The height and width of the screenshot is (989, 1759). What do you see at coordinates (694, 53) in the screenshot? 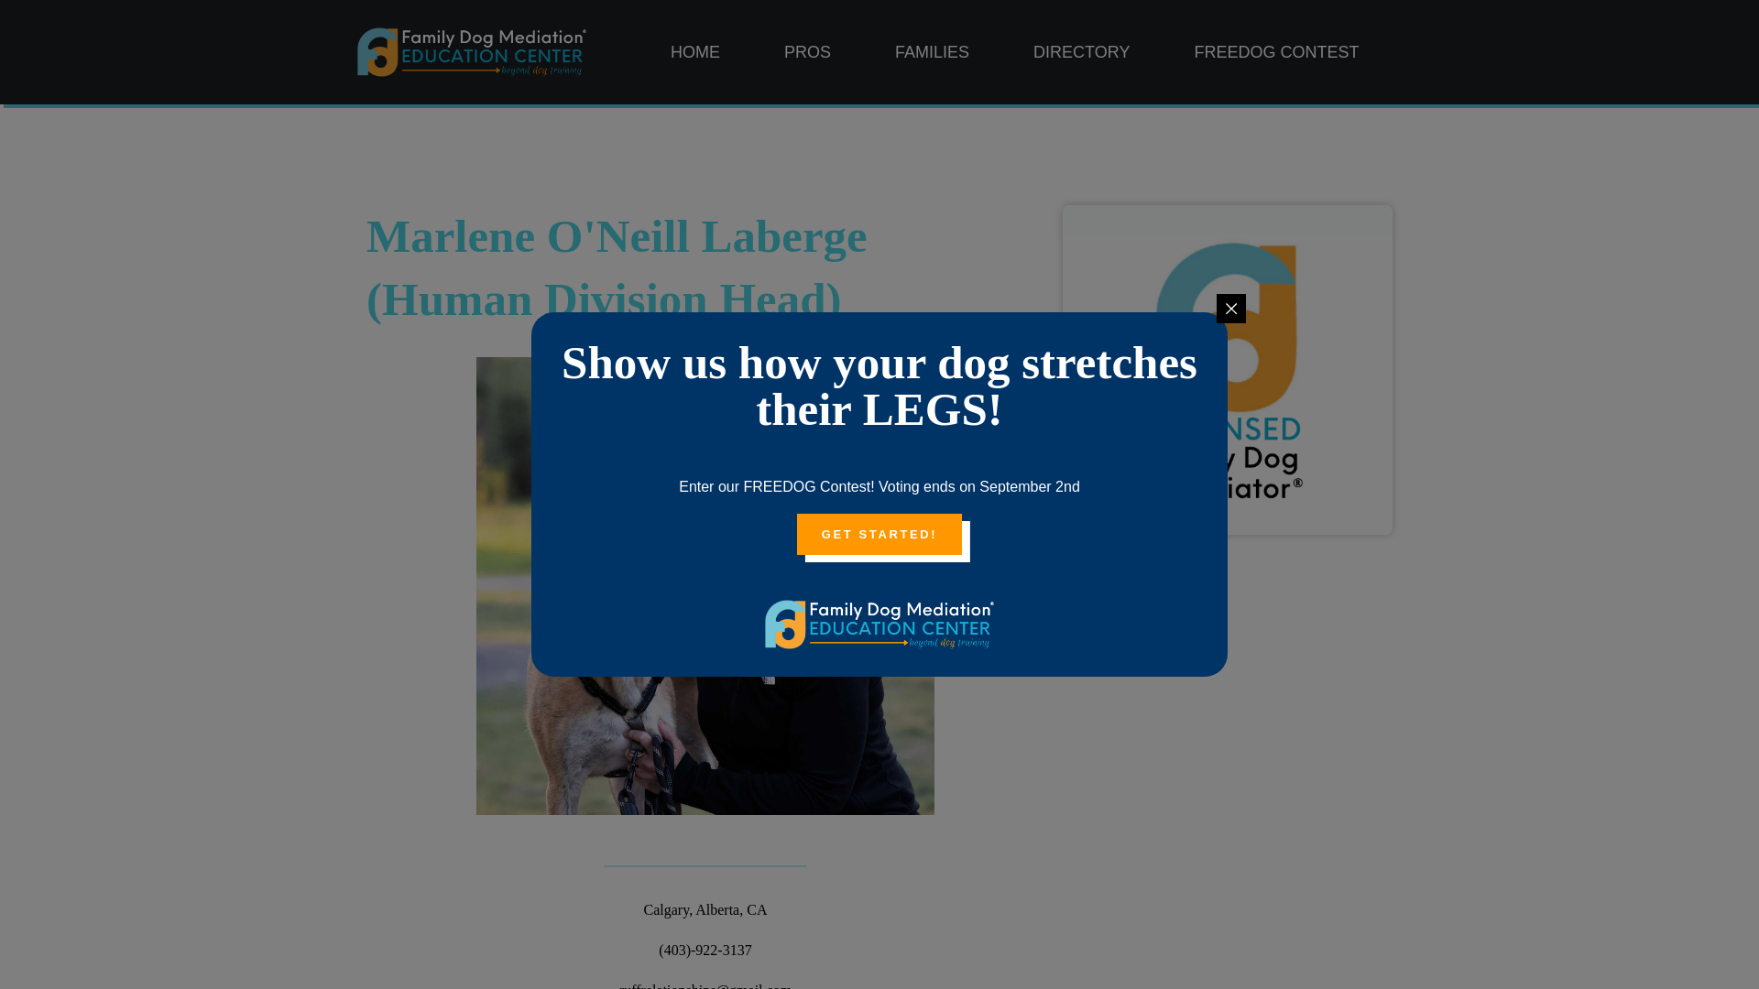
I see `HOME` at bounding box center [694, 53].